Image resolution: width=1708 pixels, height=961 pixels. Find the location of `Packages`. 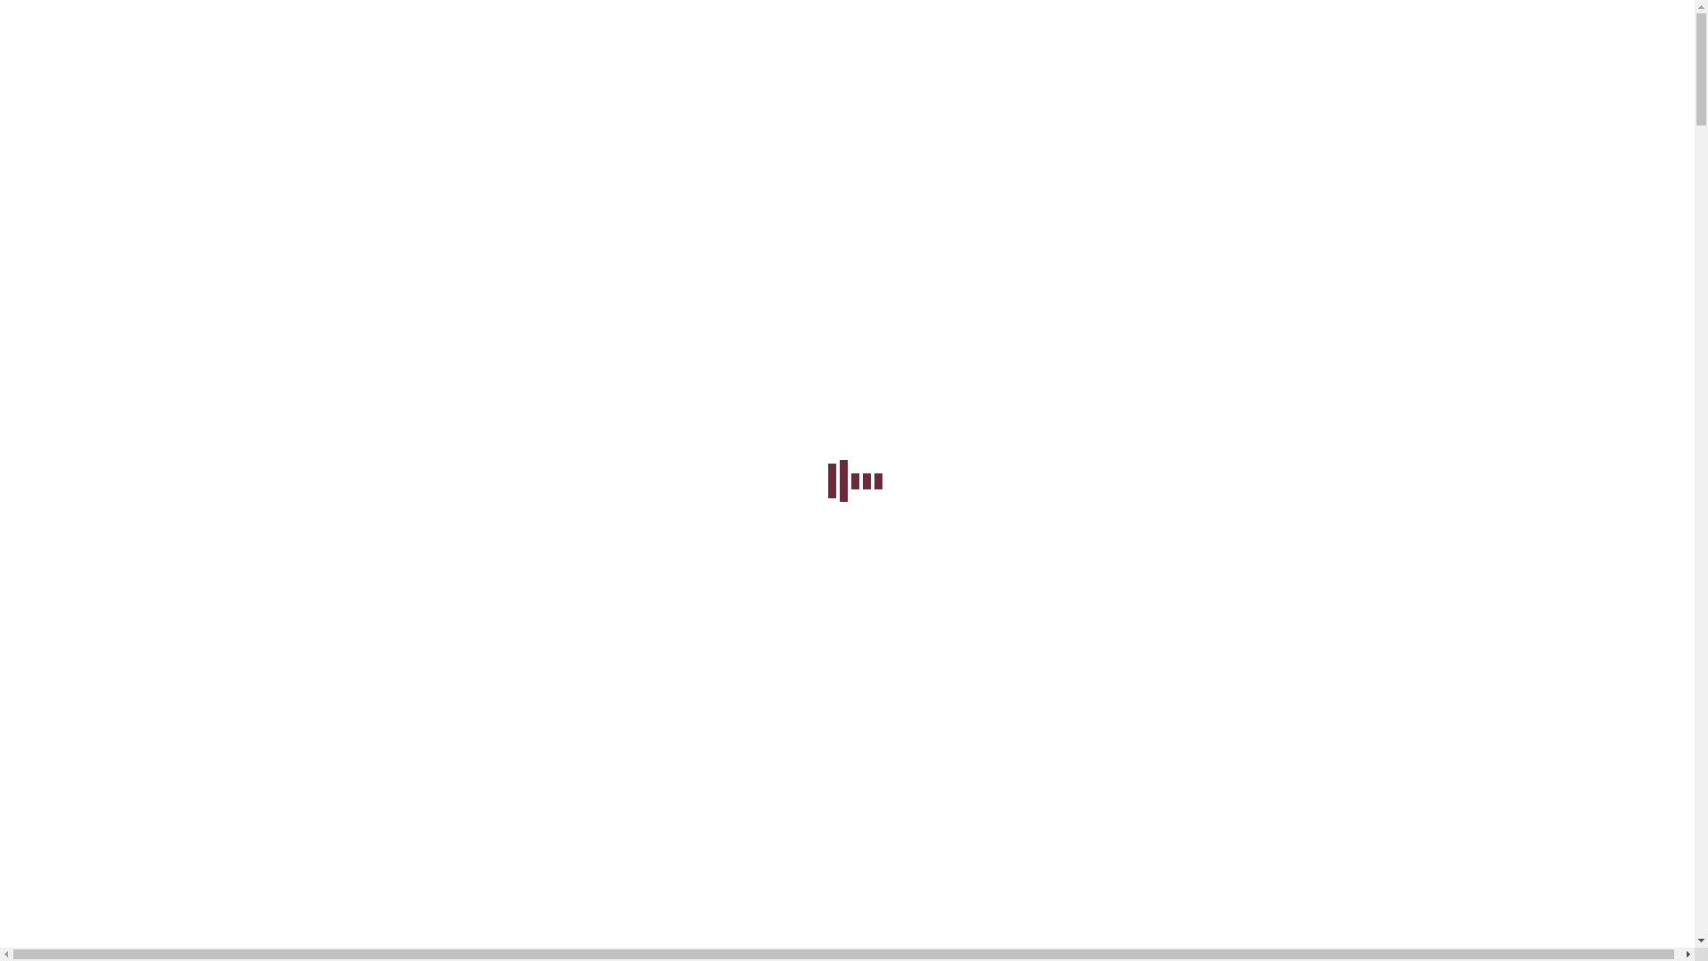

Packages is located at coordinates (114, 288).